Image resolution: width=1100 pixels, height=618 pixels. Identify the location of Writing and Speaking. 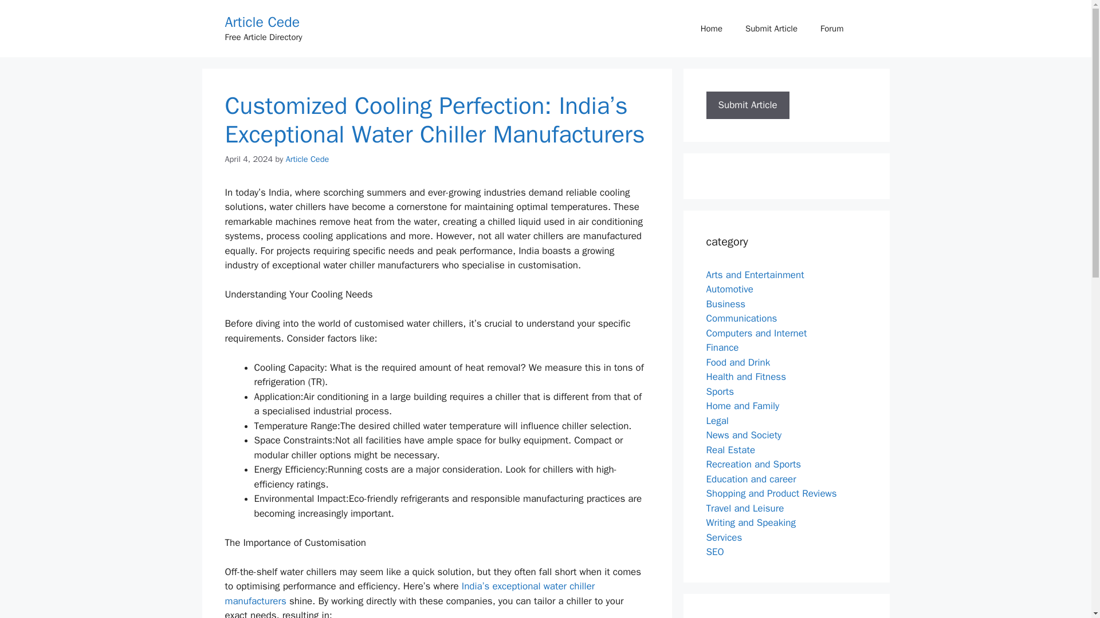
(751, 522).